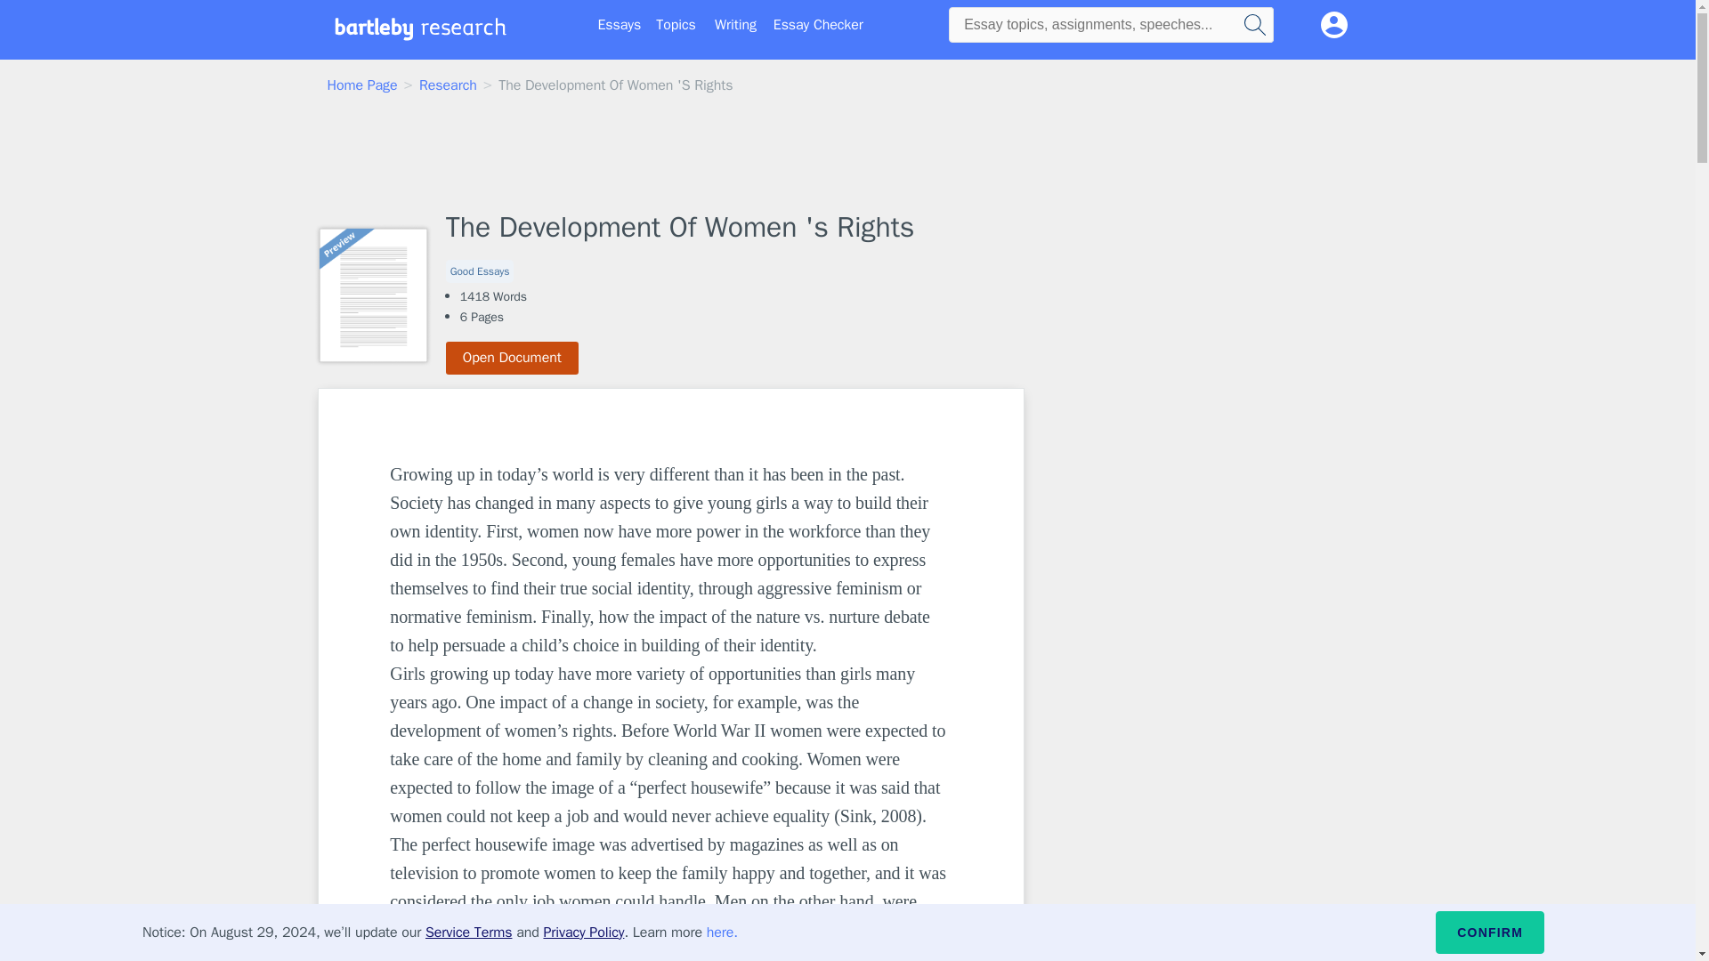 This screenshot has width=1709, height=961. What do you see at coordinates (620, 25) in the screenshot?
I see `Essays` at bounding box center [620, 25].